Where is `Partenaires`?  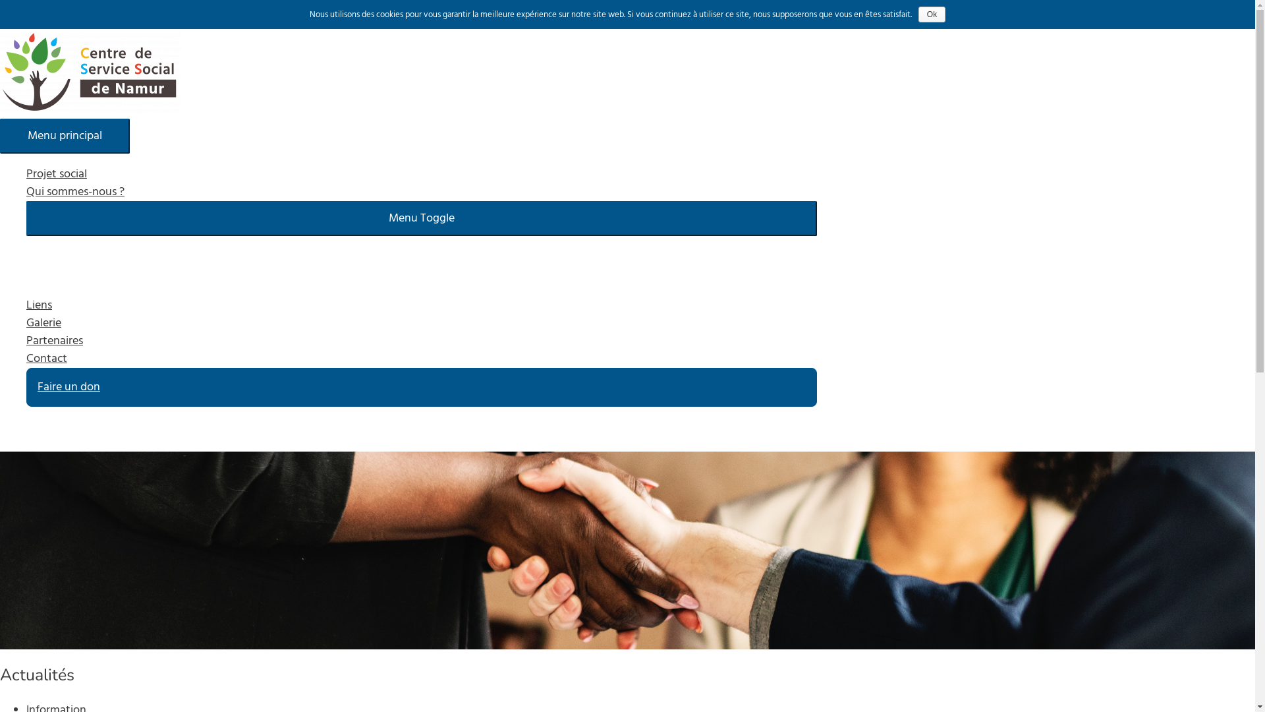 Partenaires is located at coordinates (422, 341).